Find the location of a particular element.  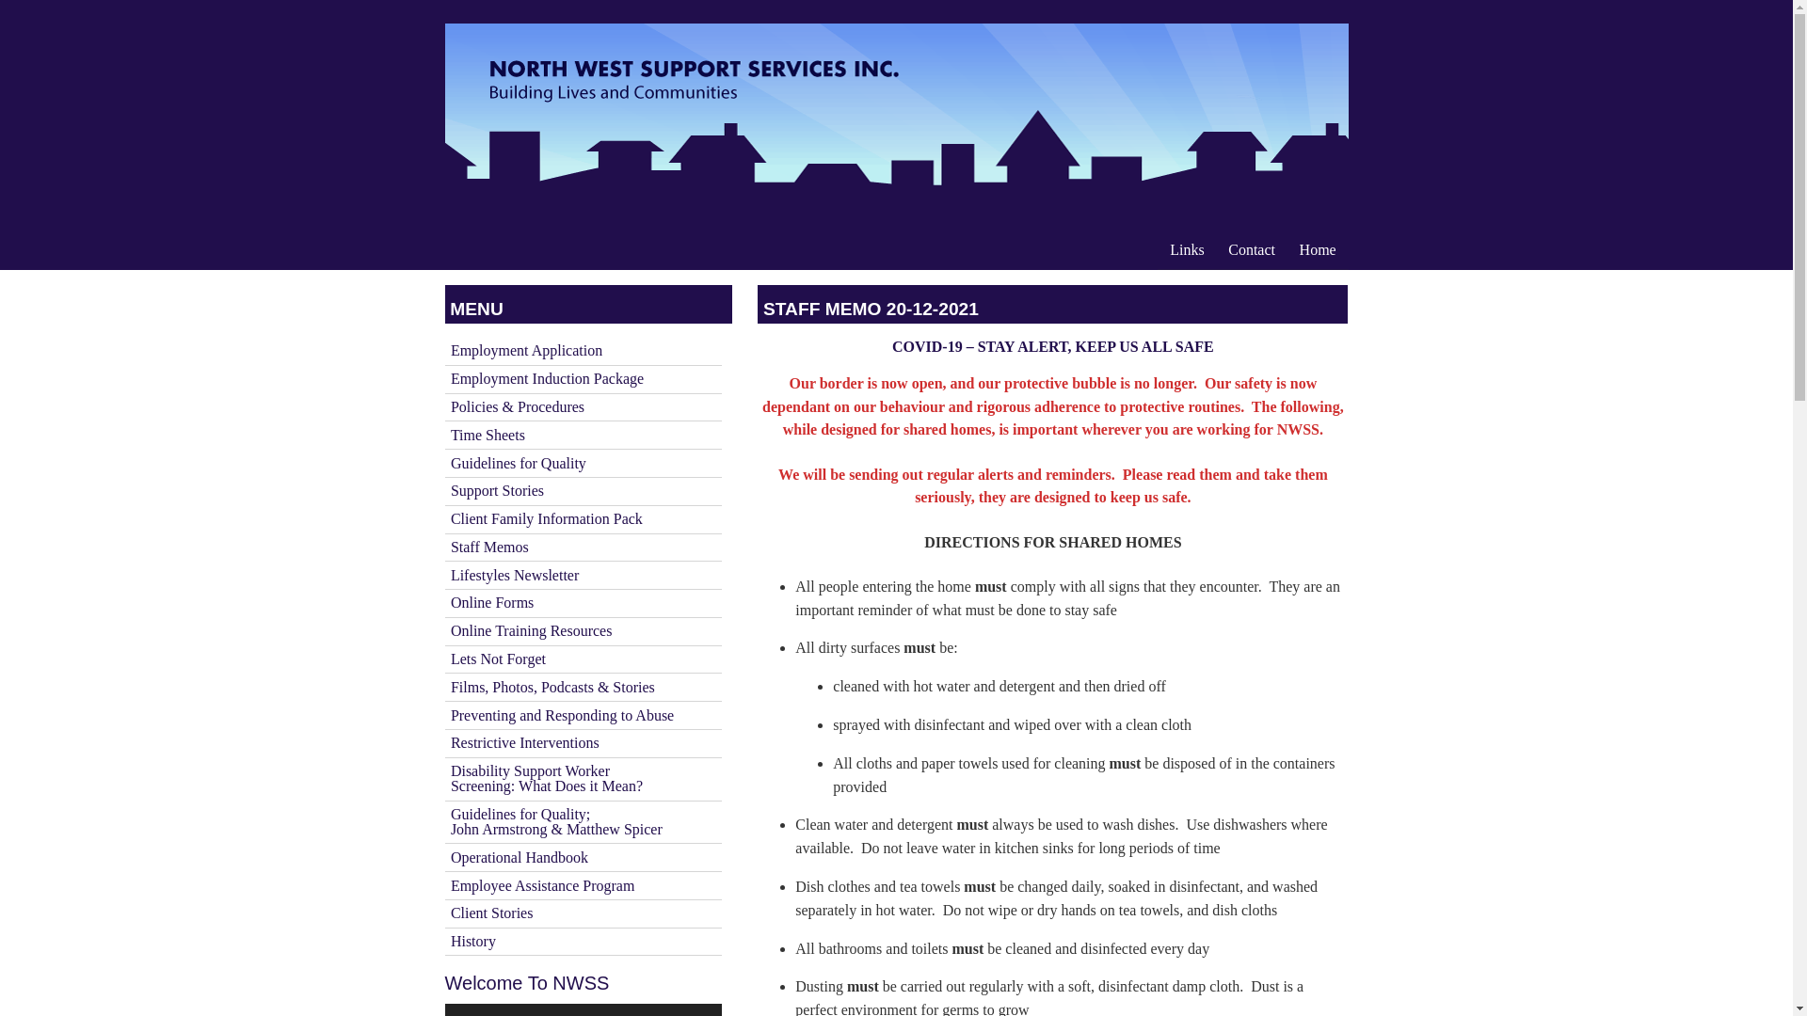

Employee Assistance Program is located at coordinates (583, 884).